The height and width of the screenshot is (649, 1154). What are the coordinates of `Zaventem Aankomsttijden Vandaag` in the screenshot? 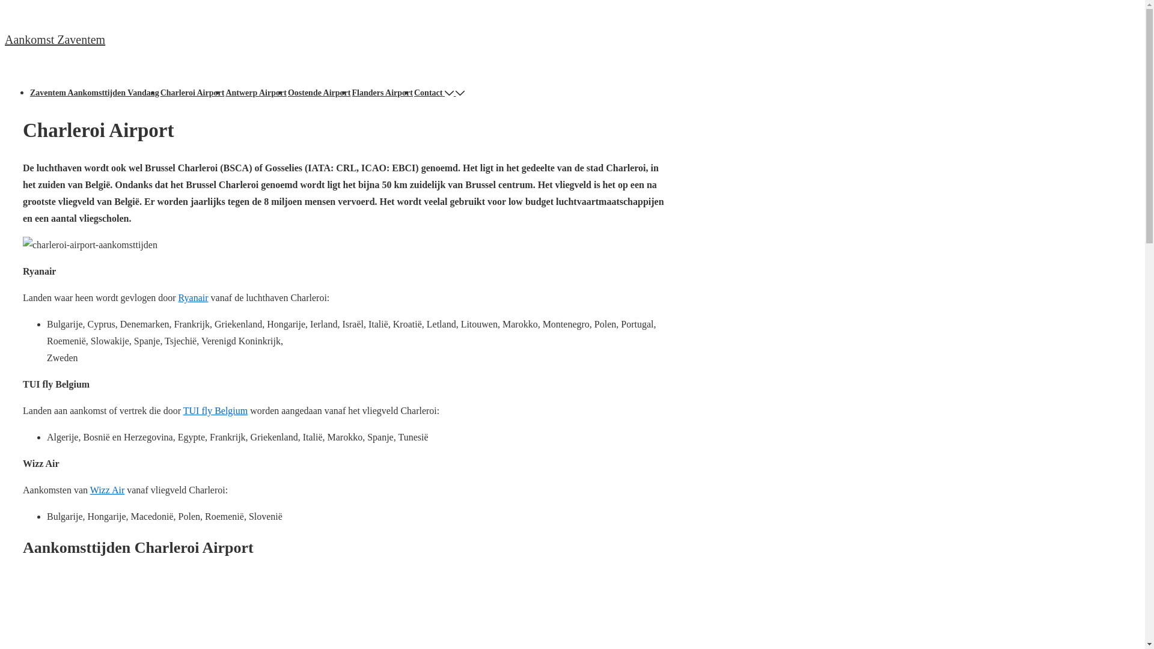 It's located at (95, 93).